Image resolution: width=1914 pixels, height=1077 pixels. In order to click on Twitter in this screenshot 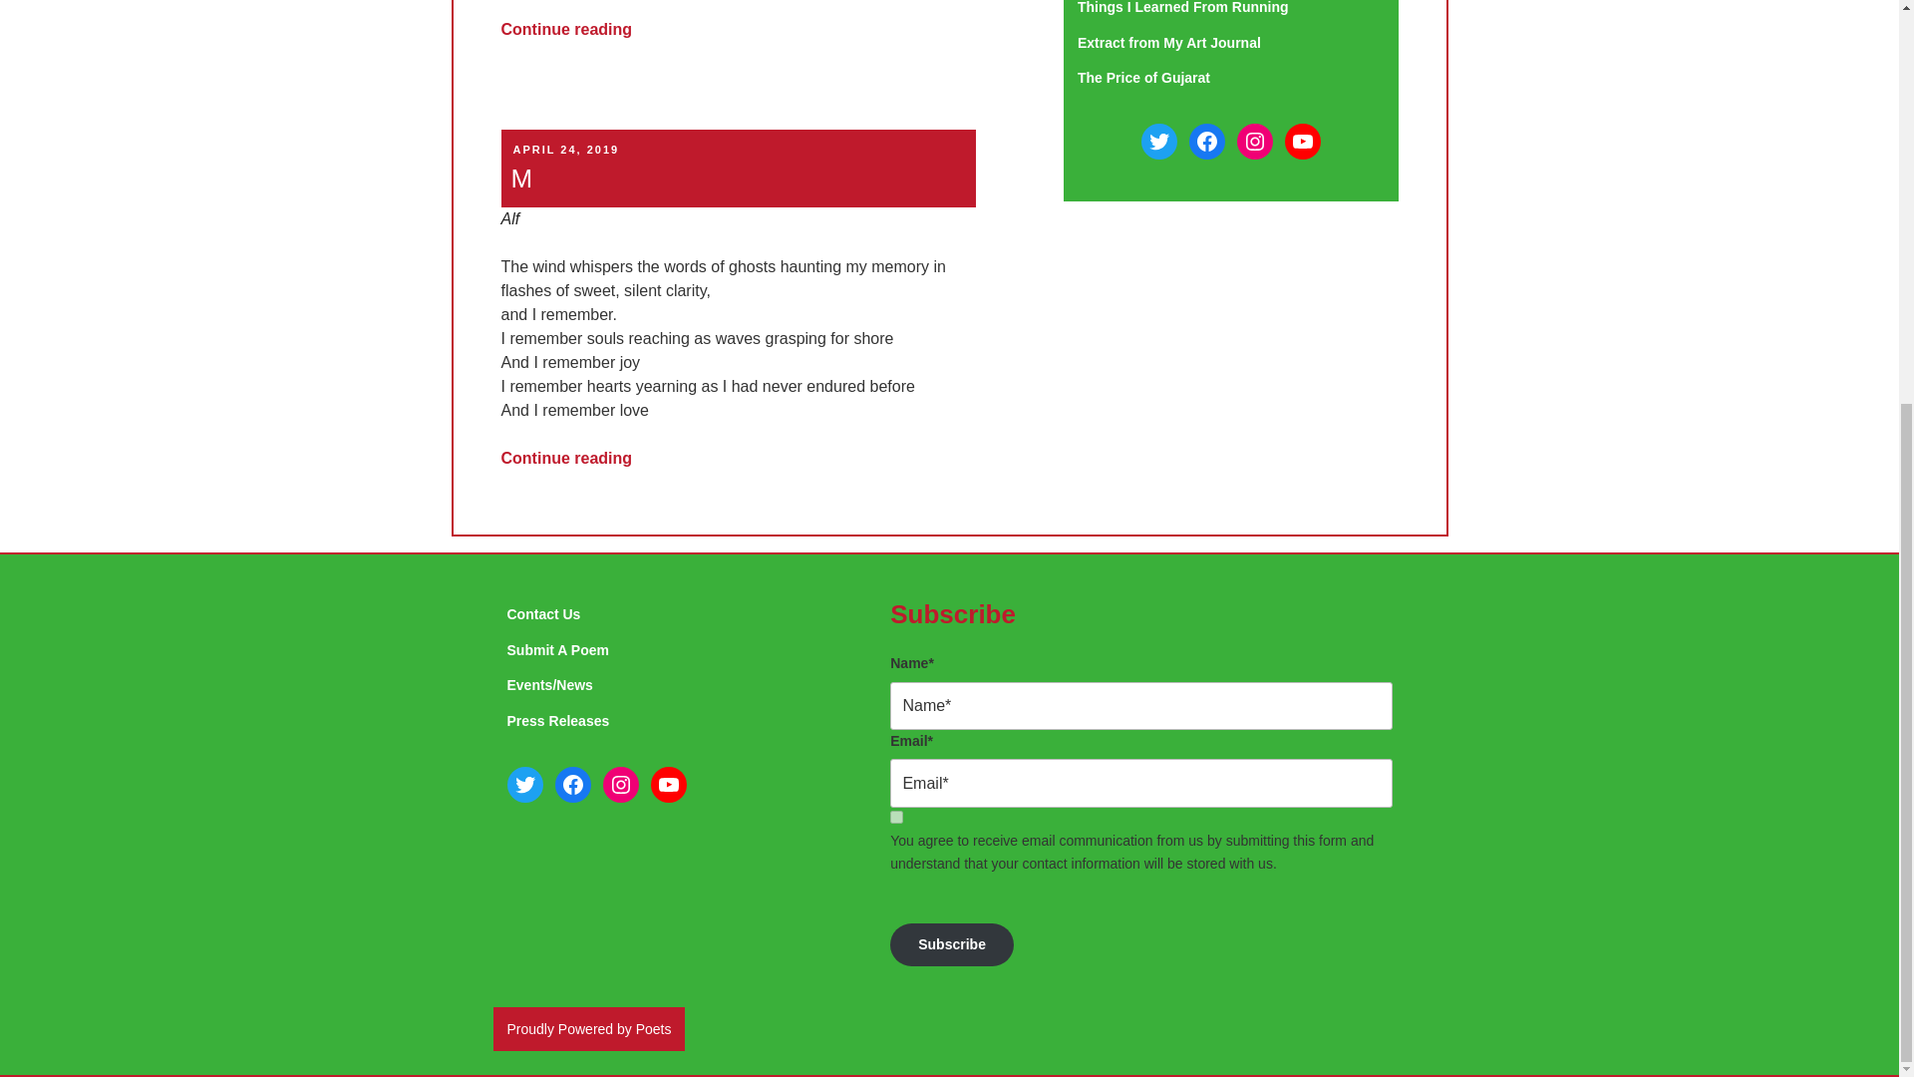, I will do `click(1158, 142)`.